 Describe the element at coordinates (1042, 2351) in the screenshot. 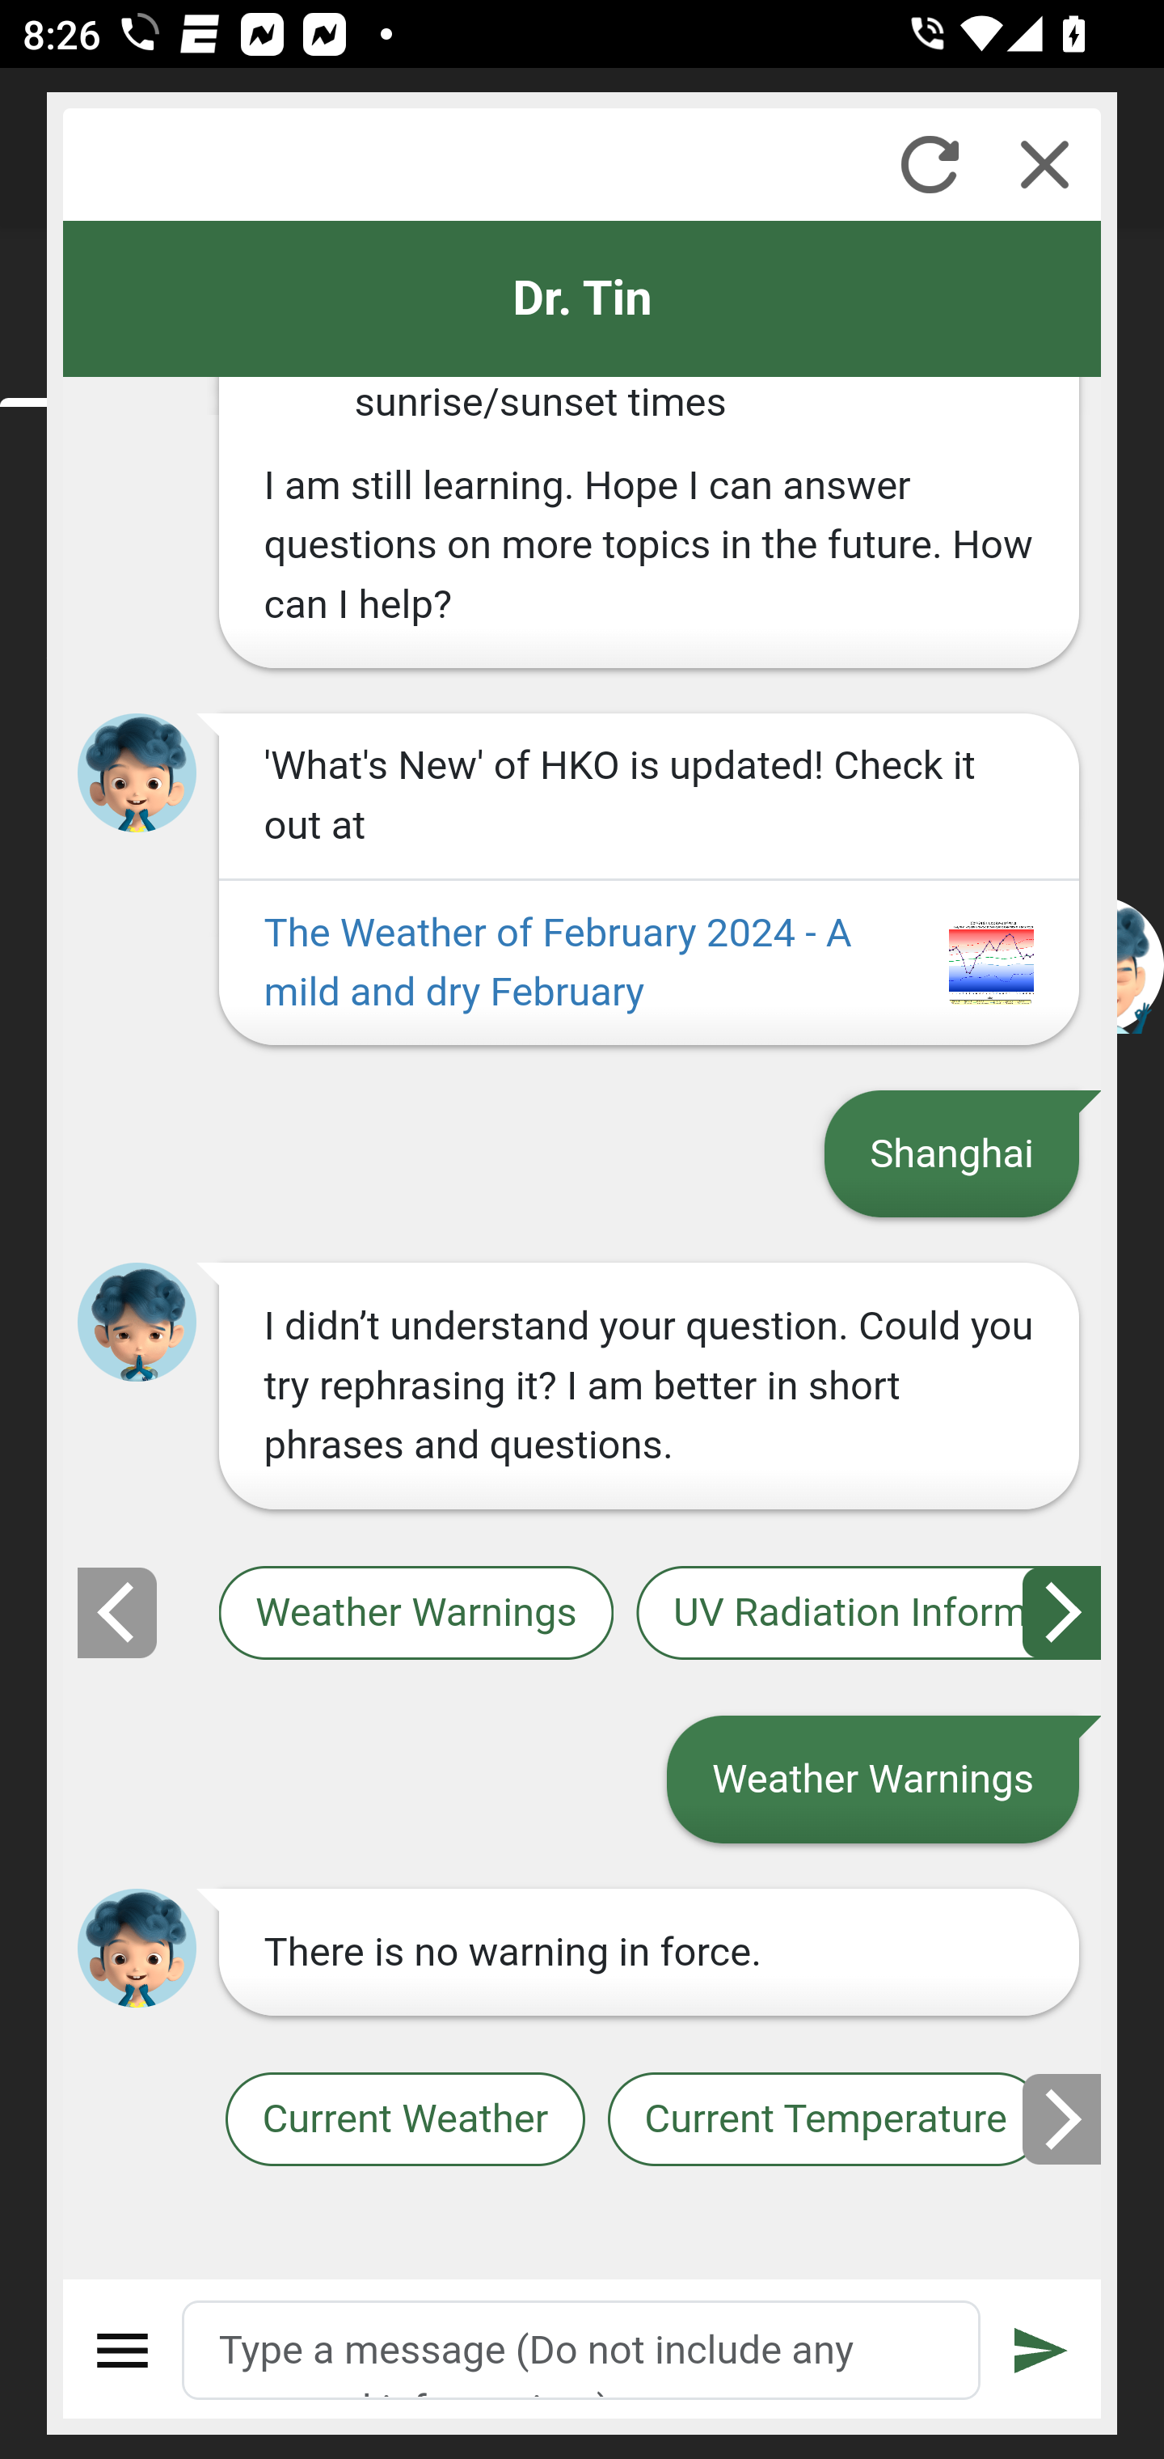

I see `Submit` at that location.